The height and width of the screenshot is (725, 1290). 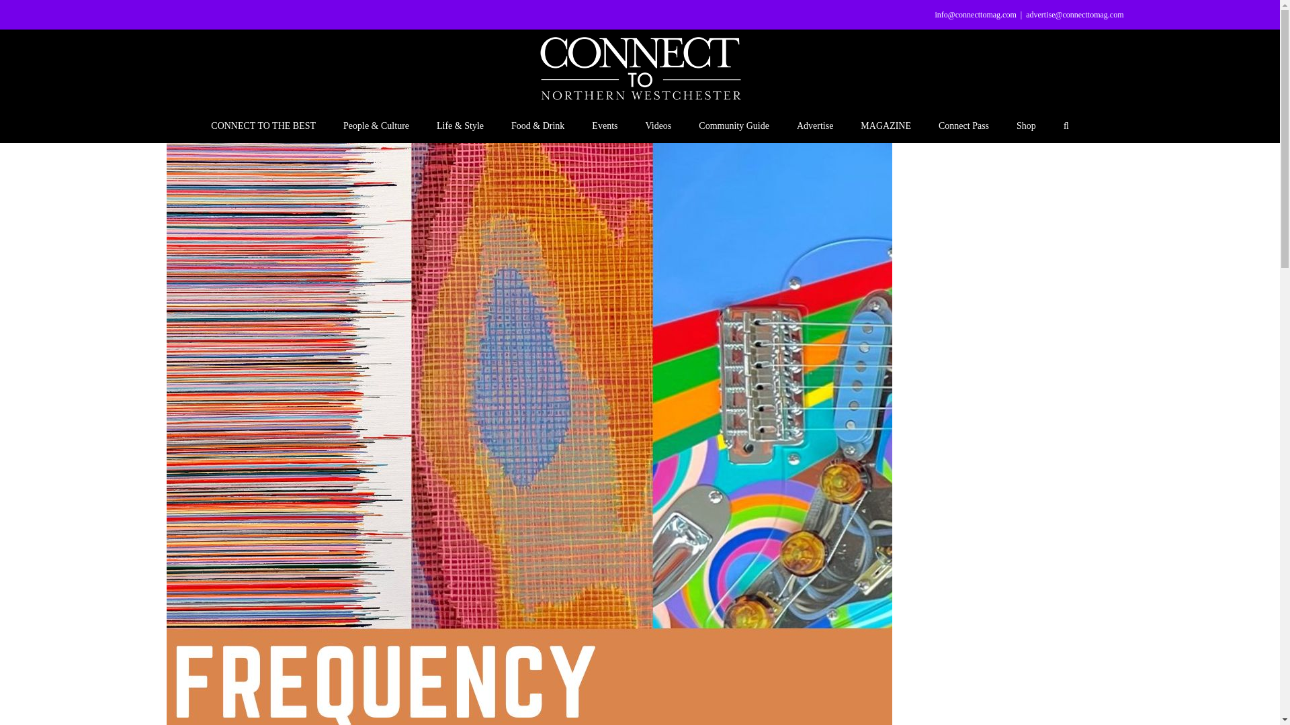 I want to click on Events, so click(x=605, y=125).